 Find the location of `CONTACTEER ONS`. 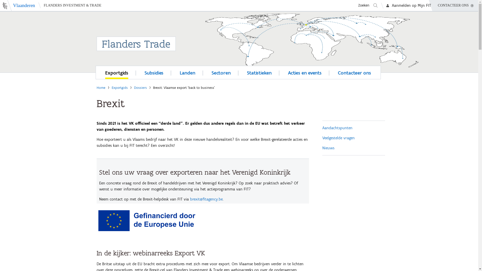

CONTACTEER ONS is located at coordinates (453, 6).